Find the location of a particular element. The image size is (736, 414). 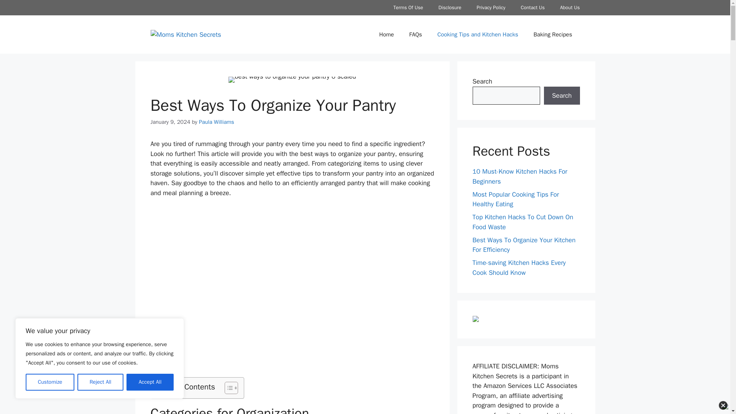

View all posts by Paula Williams is located at coordinates (216, 122).